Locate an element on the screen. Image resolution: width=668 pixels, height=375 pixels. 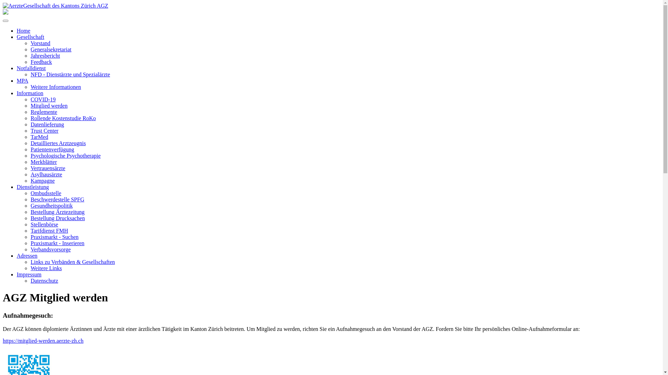
Home is located at coordinates (24, 31).